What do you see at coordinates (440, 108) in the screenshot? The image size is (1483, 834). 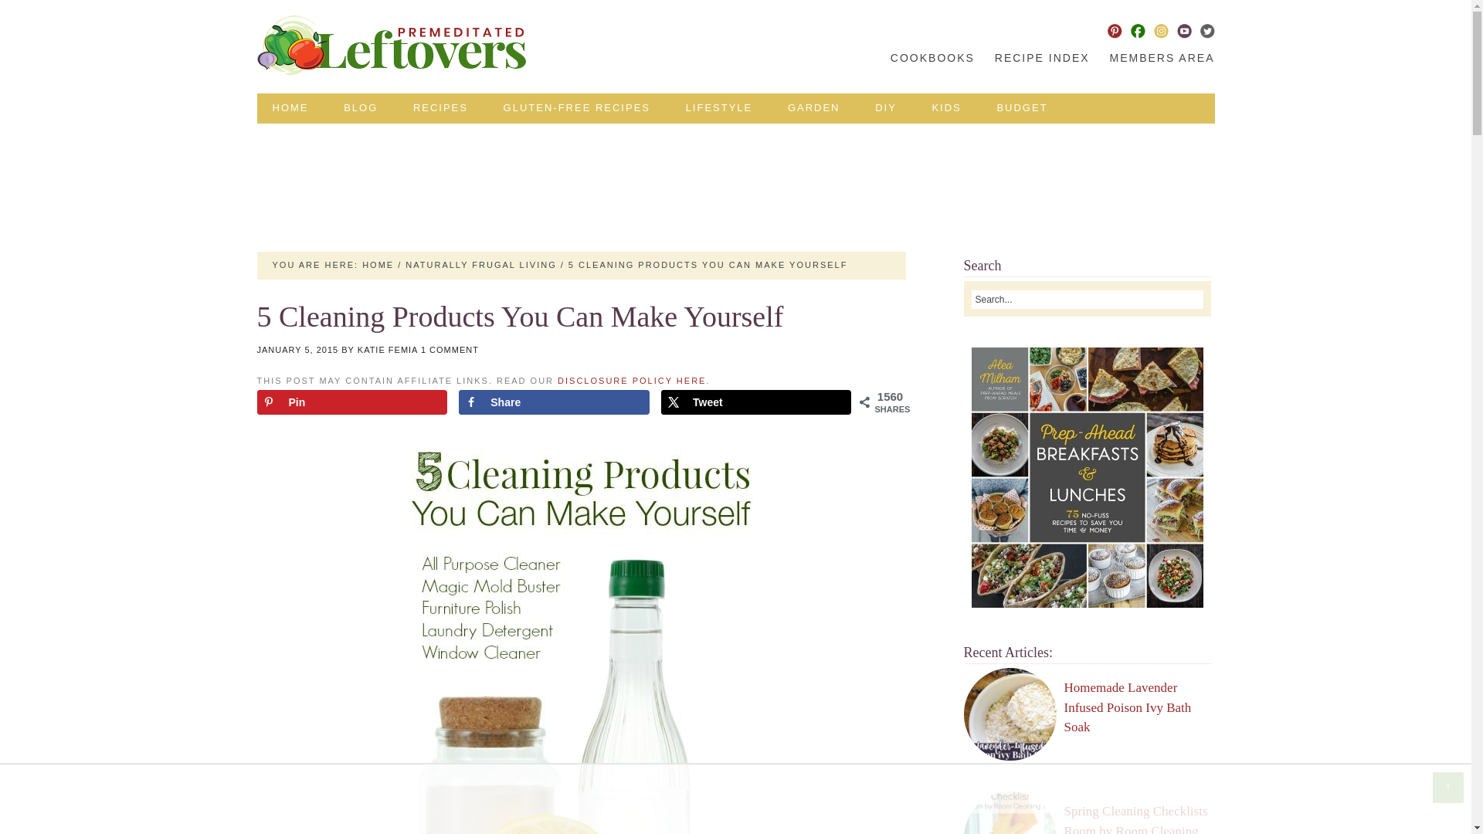 I see `RECIPES` at bounding box center [440, 108].